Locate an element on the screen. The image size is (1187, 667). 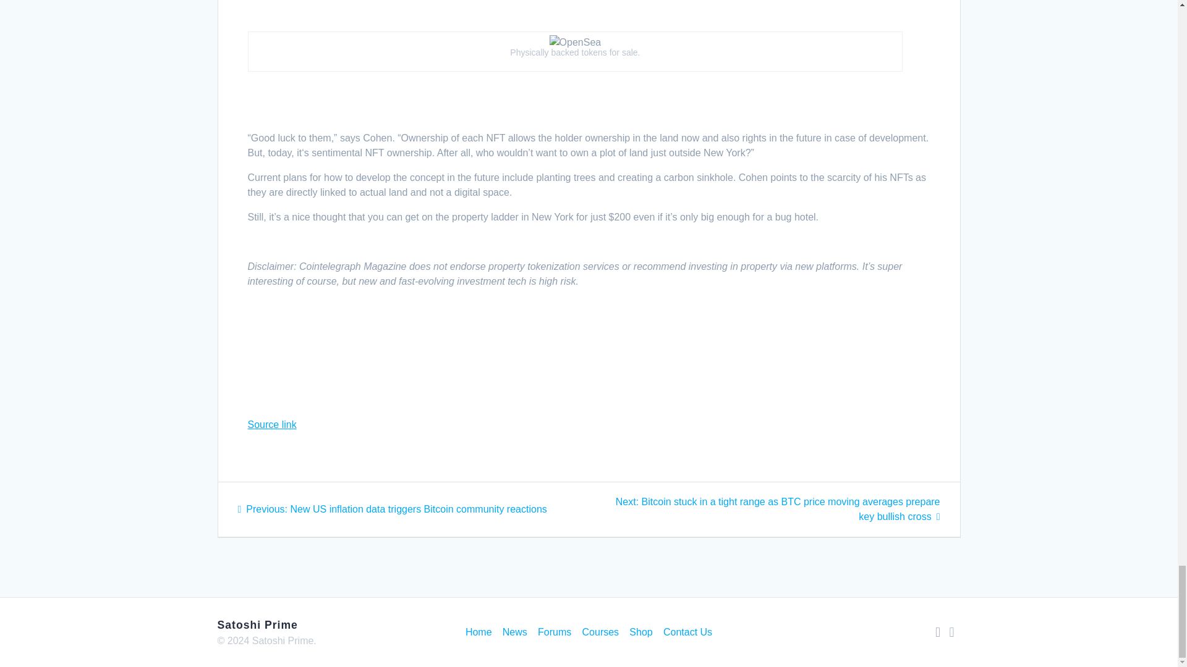
Contact Us is located at coordinates (687, 632).